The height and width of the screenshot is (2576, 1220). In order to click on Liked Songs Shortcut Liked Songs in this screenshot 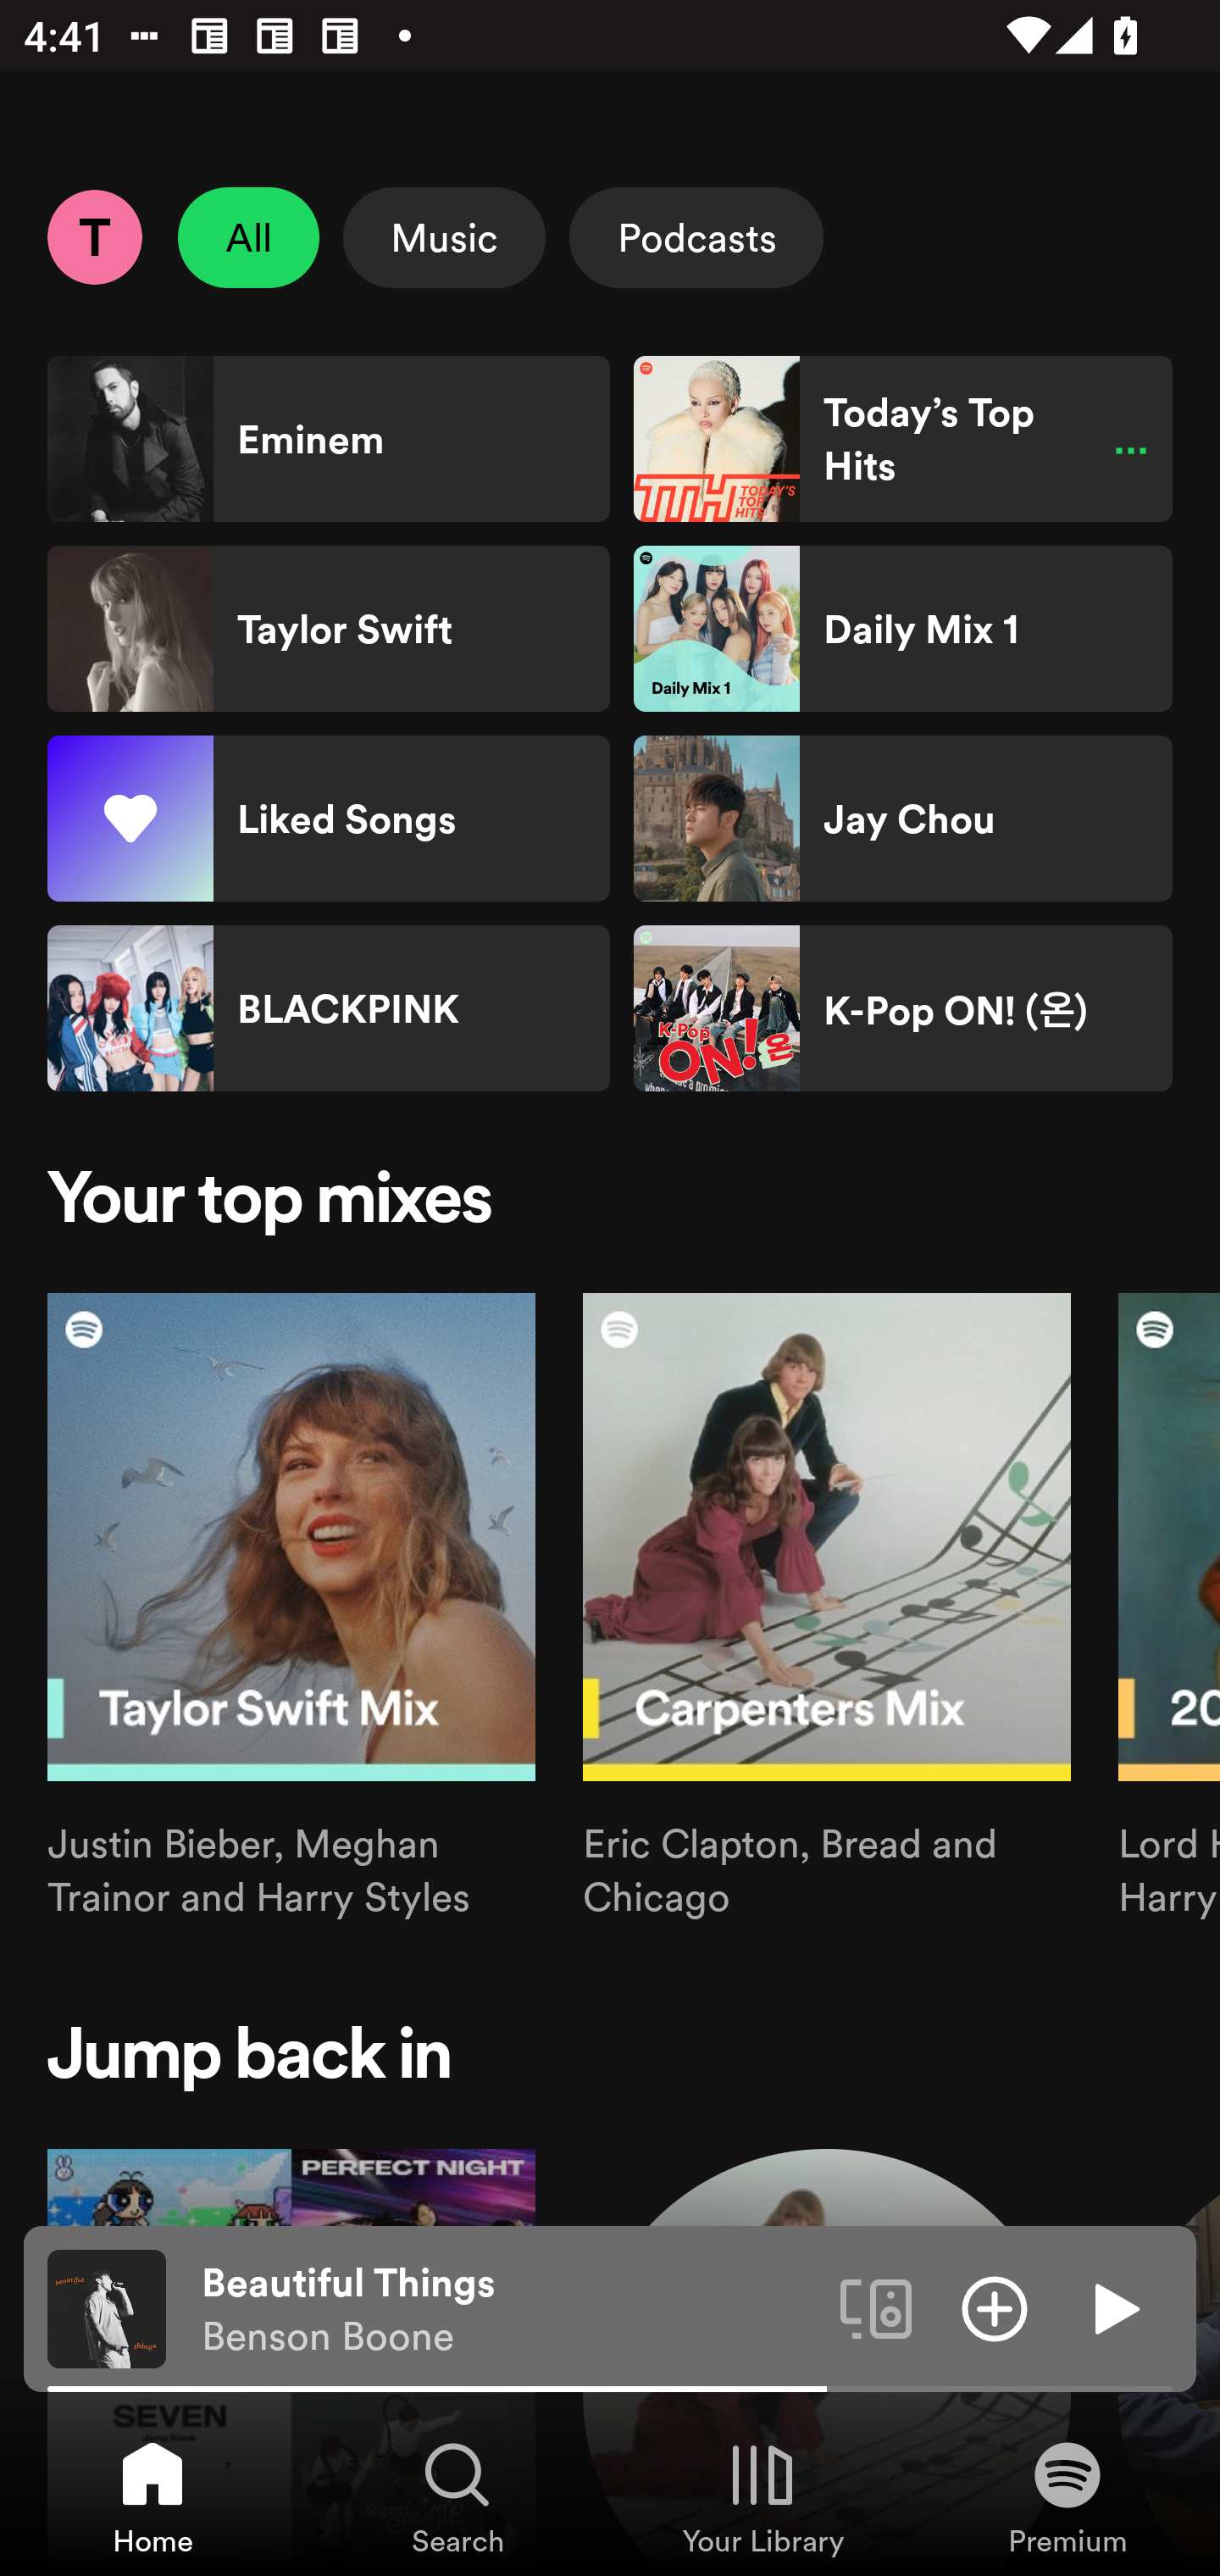, I will do `click(329, 819)`.